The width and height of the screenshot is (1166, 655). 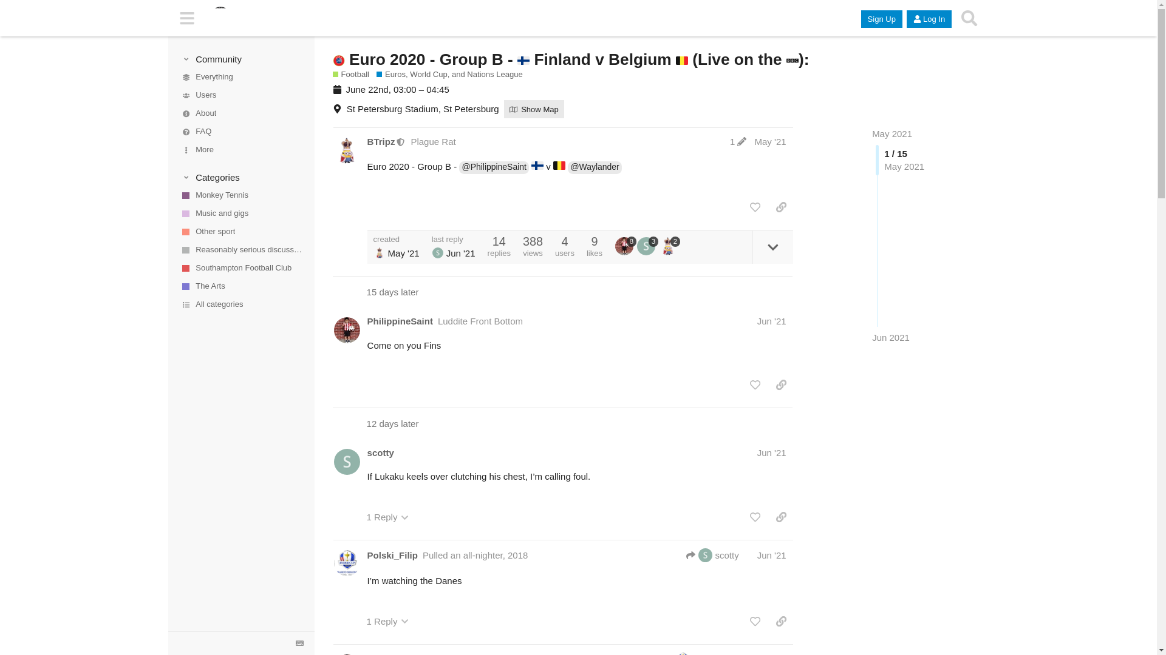 What do you see at coordinates (449, 74) in the screenshot?
I see `Euros, World Cup, and Nations League` at bounding box center [449, 74].